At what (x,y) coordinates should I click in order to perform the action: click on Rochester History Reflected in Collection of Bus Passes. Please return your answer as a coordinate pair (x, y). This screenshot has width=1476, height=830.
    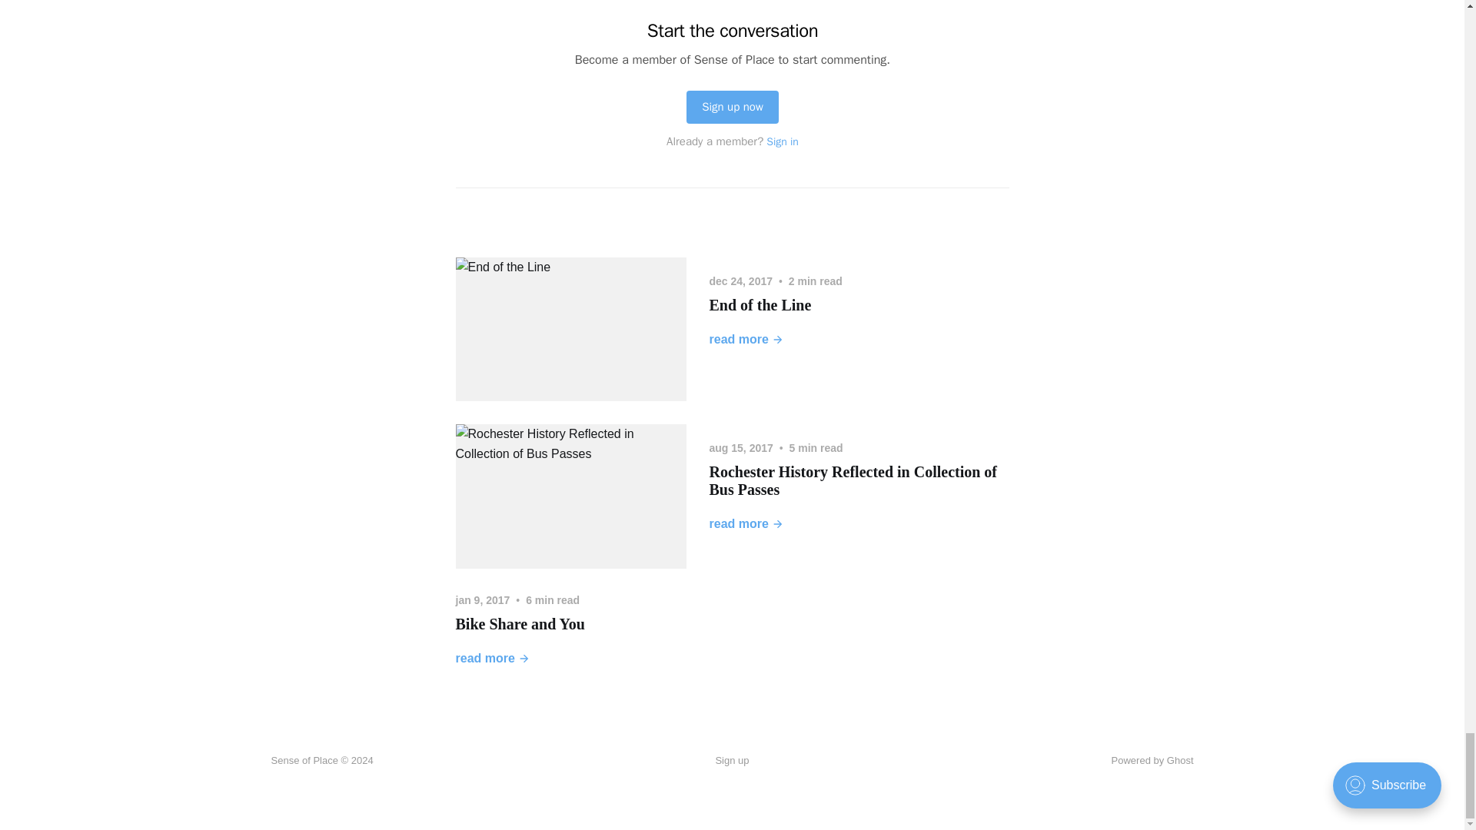
    Looking at the image, I should click on (853, 480).